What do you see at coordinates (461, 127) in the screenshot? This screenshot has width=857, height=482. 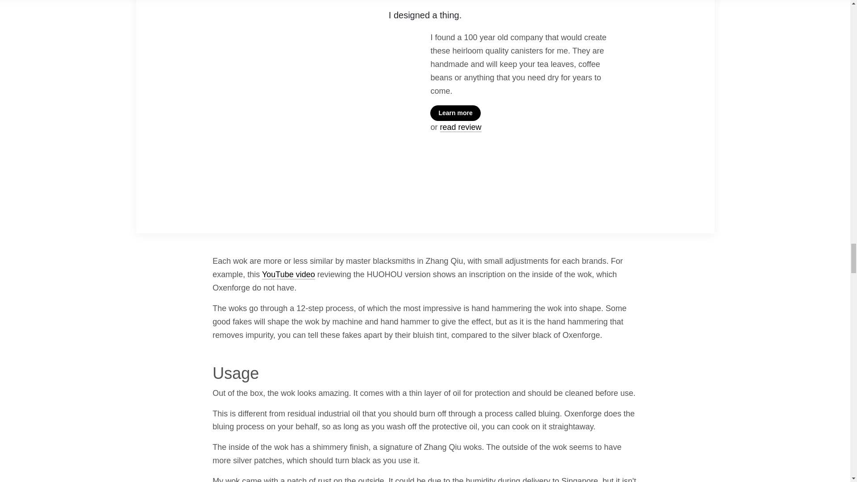 I see `read review` at bounding box center [461, 127].